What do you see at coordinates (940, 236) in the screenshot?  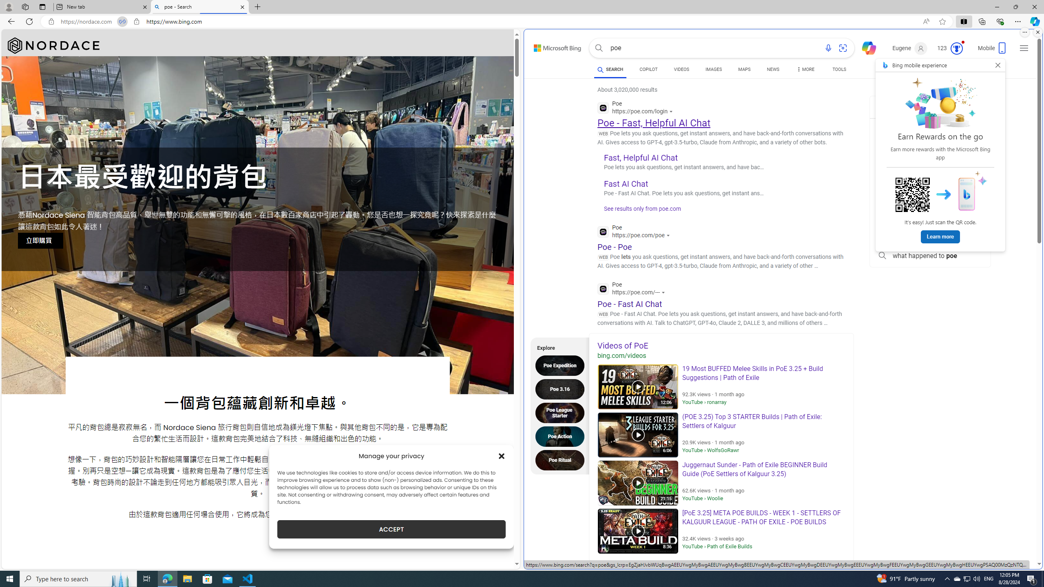 I see `Learn more about Microsoft Bing app` at bounding box center [940, 236].